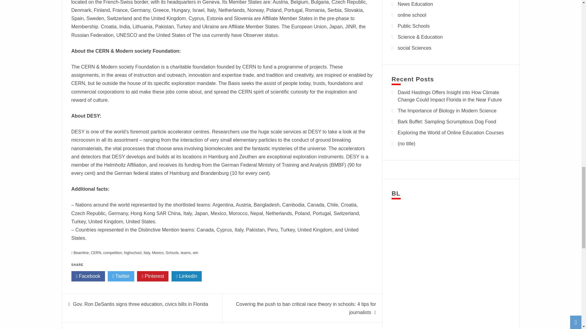 The image size is (586, 329). What do you see at coordinates (172, 253) in the screenshot?
I see `Schools` at bounding box center [172, 253].